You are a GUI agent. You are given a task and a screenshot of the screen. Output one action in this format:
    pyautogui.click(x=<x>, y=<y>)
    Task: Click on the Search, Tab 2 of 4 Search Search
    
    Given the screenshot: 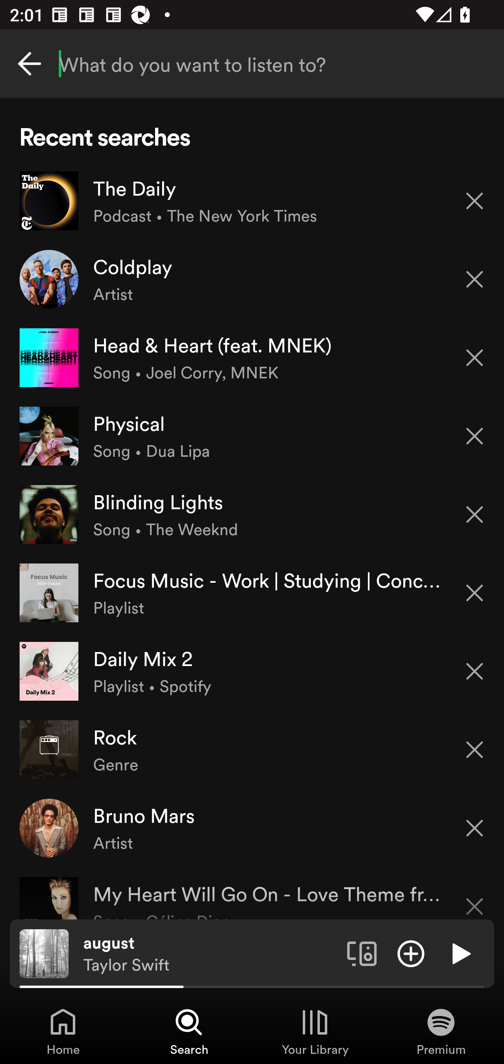 What is the action you would take?
    pyautogui.click(x=189, y=1031)
    